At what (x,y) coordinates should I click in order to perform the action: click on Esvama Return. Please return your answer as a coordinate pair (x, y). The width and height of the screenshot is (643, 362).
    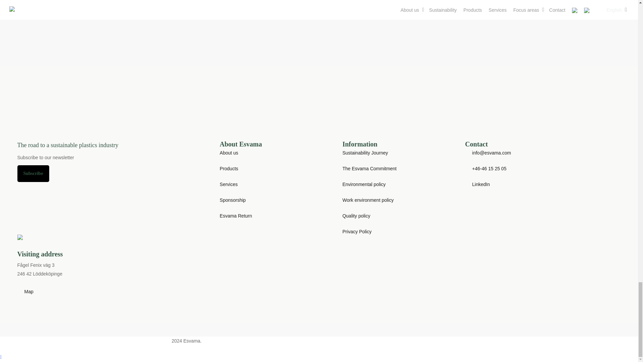
    Looking at the image, I should click on (236, 216).